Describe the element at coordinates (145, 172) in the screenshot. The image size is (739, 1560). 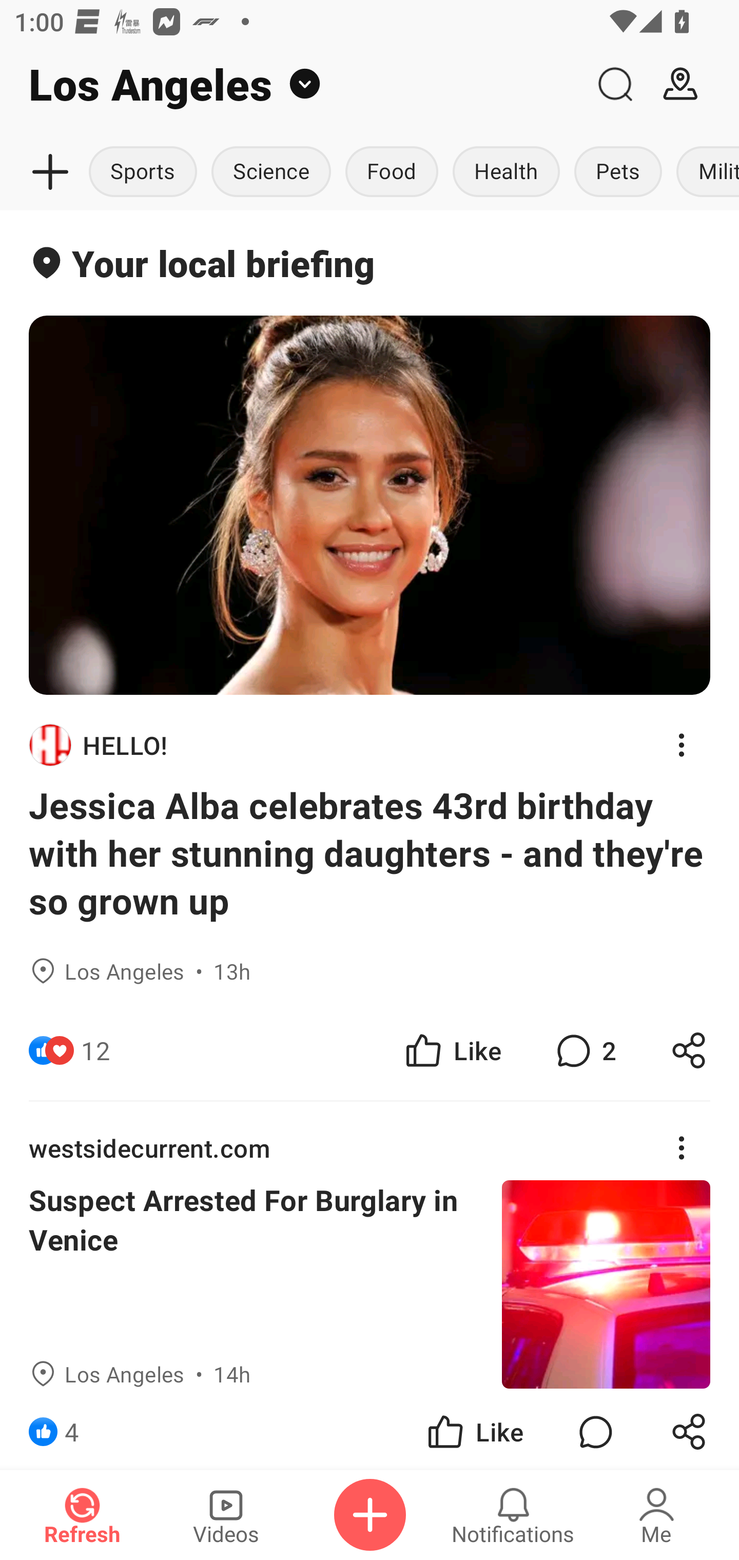
I see `Sports` at that location.